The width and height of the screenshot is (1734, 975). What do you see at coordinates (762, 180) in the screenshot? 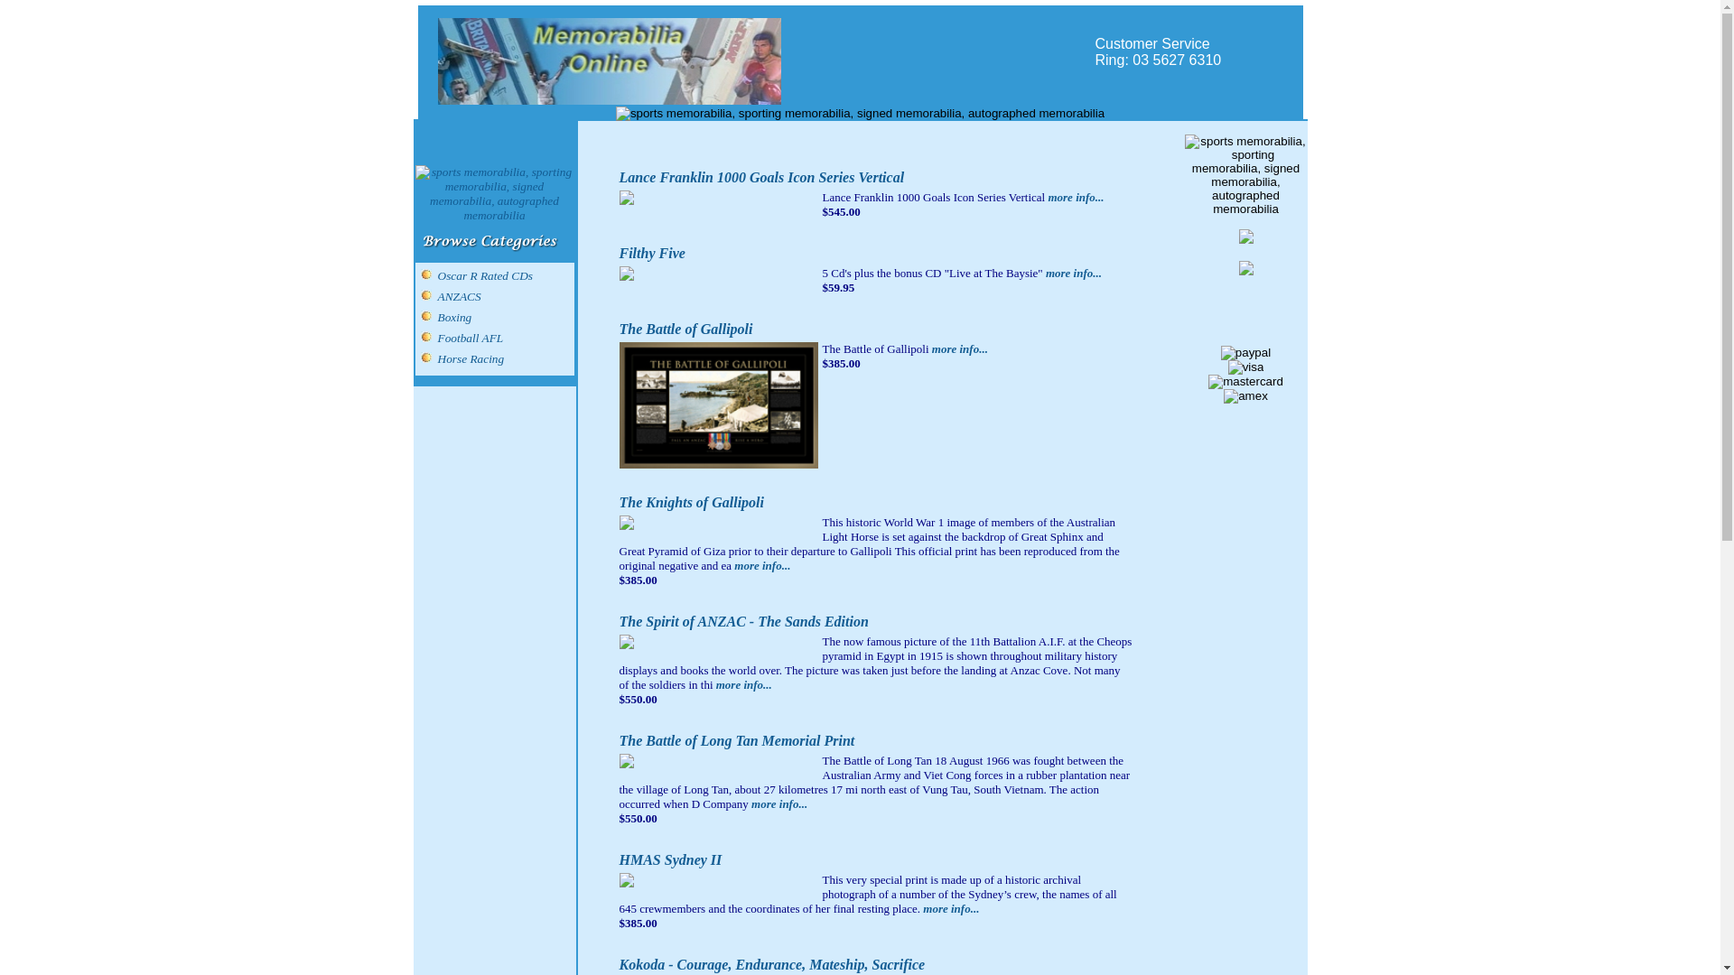
I see `Lance Franklin 1000 Goals Icon Series Vertical` at bounding box center [762, 180].